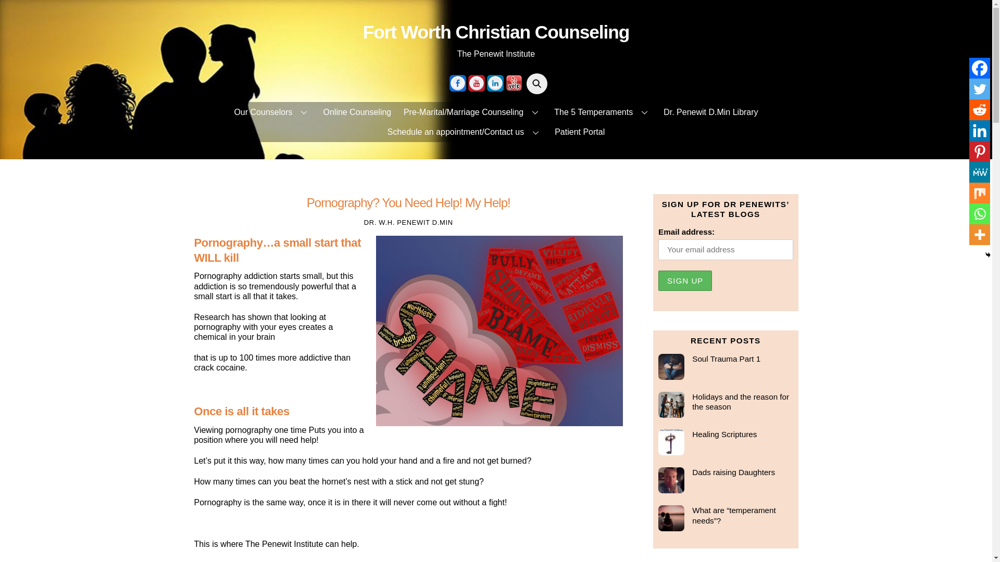 The image size is (1000, 562). What do you see at coordinates (272, 111) in the screenshot?
I see `Our Counselors` at bounding box center [272, 111].